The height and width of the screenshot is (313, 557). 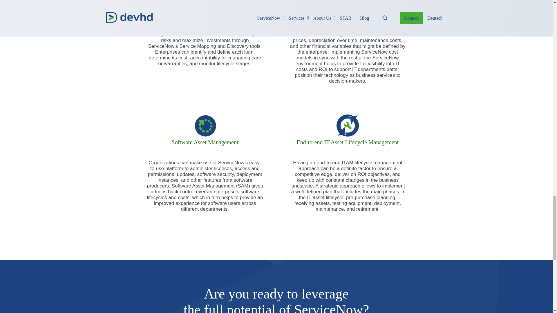 What do you see at coordinates (205, 5) in the screenshot?
I see `Tracking  available assets` at bounding box center [205, 5].